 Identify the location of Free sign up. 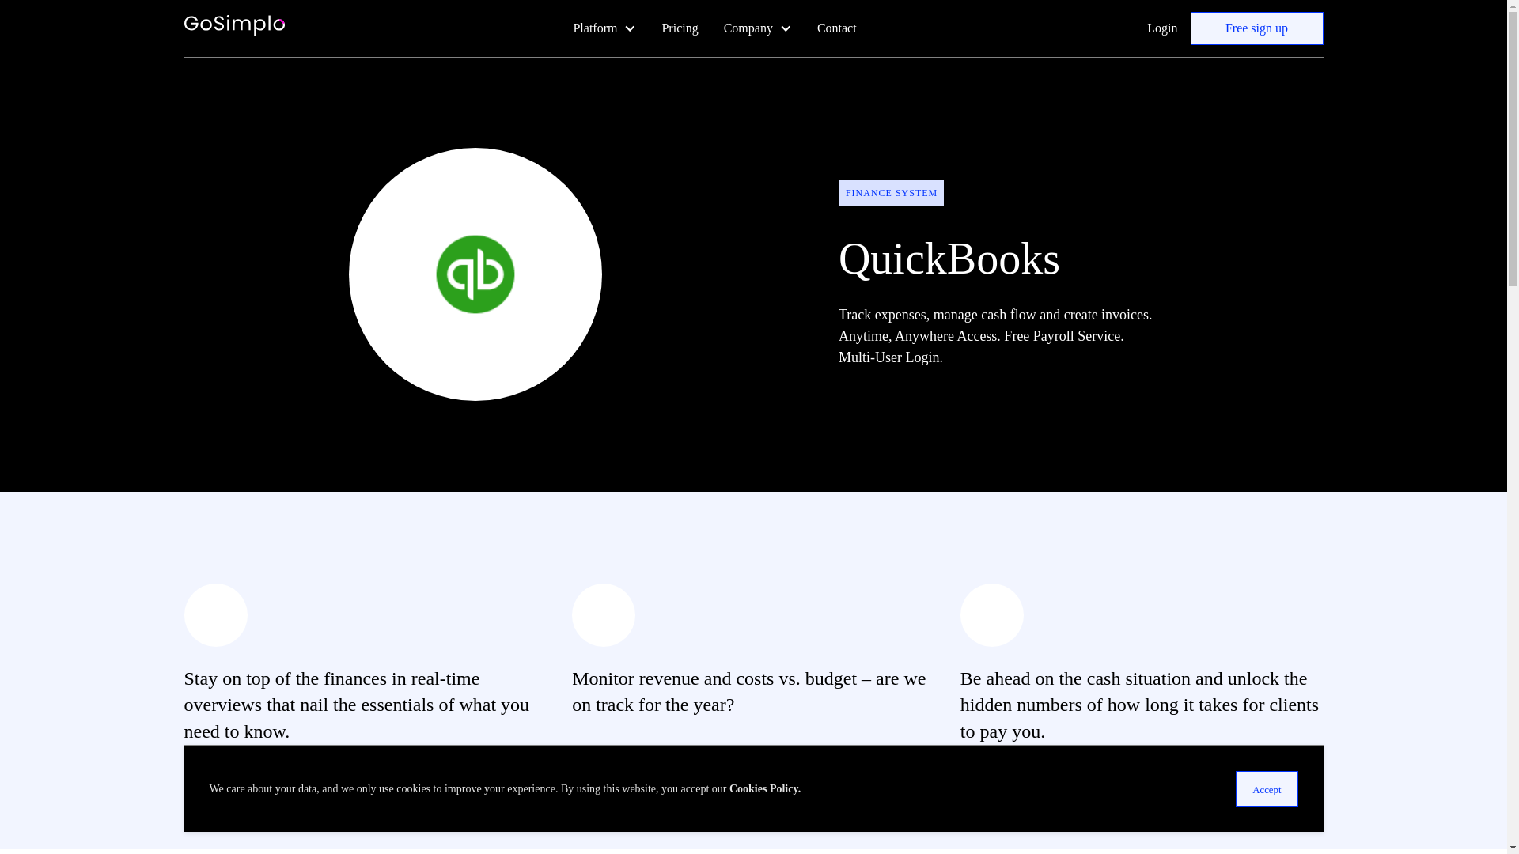
(1256, 28).